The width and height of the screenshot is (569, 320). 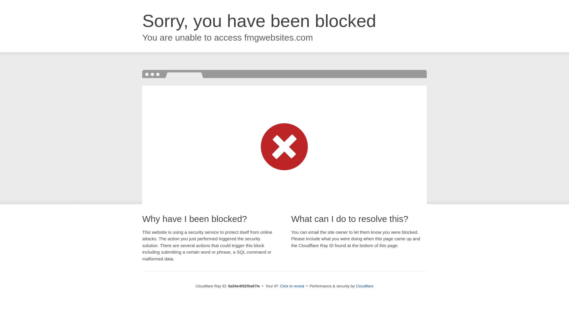 I want to click on Cloudflare, so click(x=365, y=286).